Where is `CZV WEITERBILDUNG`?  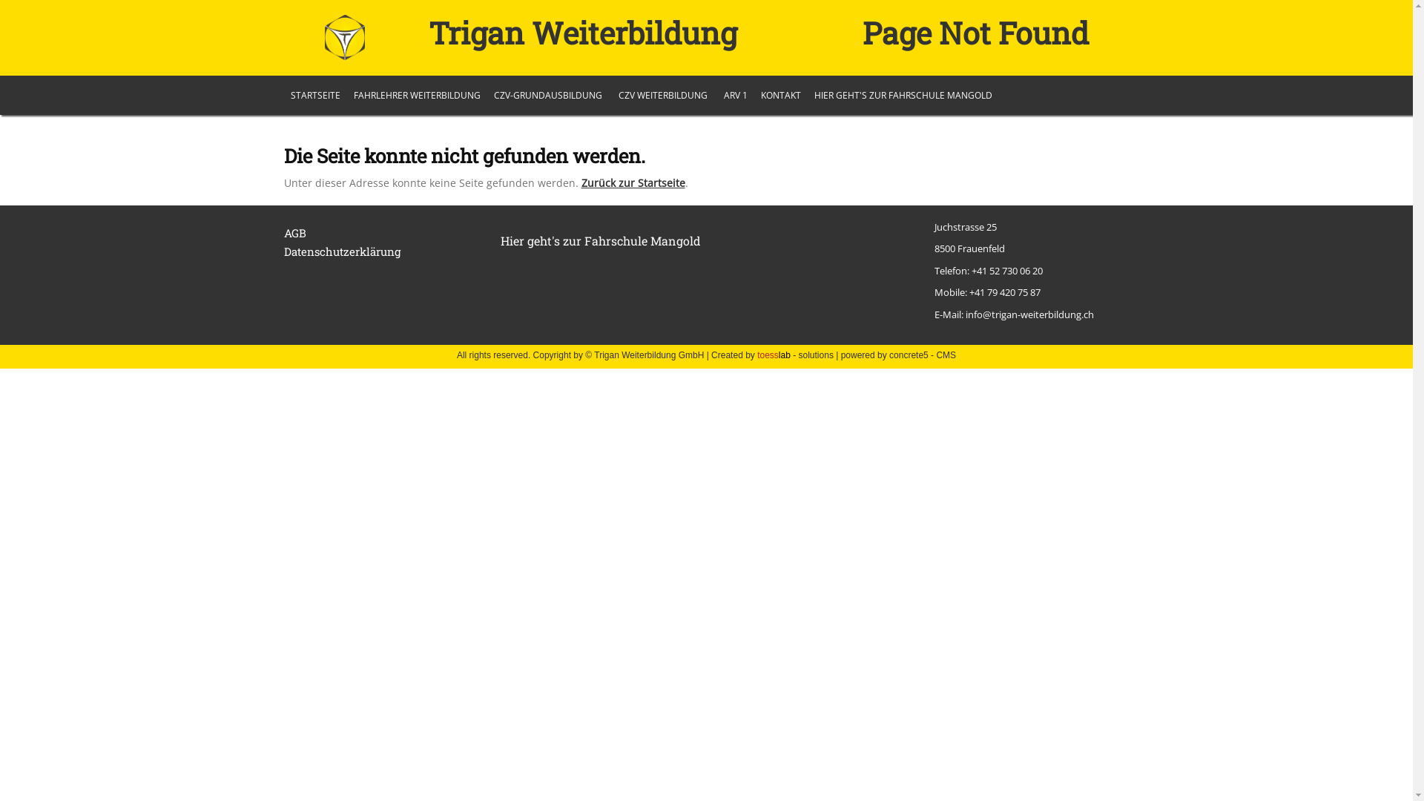 CZV WEITERBILDUNG is located at coordinates (662, 96).